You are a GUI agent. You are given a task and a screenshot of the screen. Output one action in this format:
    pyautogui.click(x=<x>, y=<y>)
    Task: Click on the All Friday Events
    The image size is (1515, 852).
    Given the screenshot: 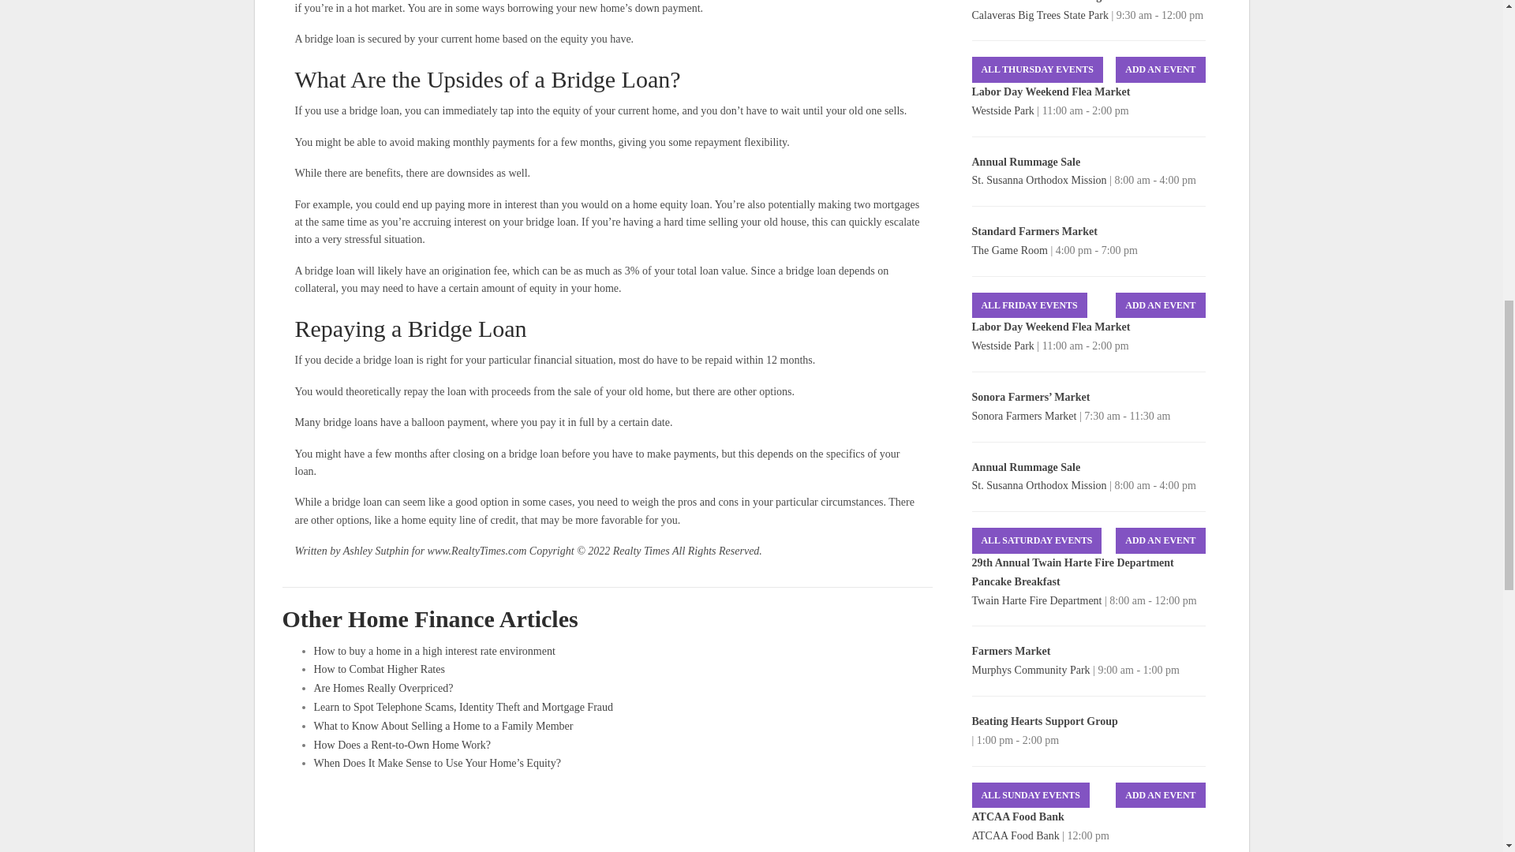 What is the action you would take?
    pyautogui.click(x=1030, y=305)
    